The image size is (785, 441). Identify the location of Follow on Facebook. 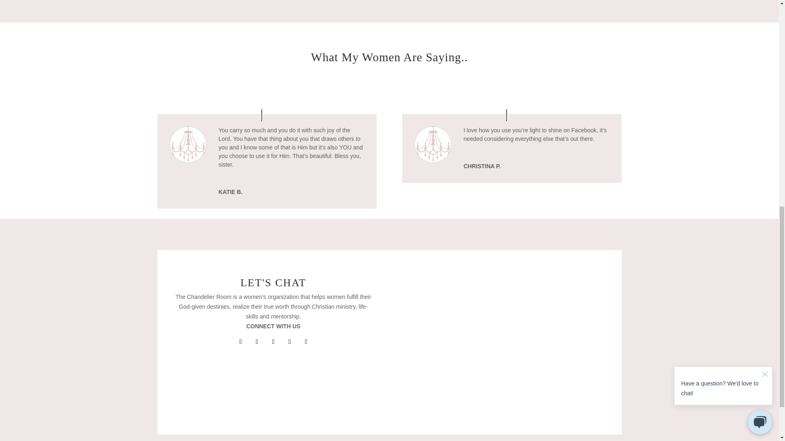
(240, 341).